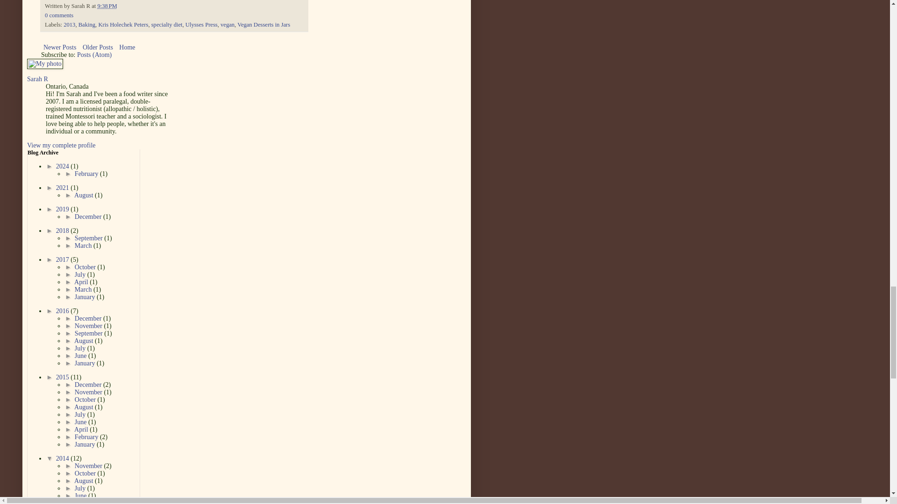 The height and width of the screenshot is (504, 897). Describe the element at coordinates (98, 47) in the screenshot. I see `Older Posts` at that location.